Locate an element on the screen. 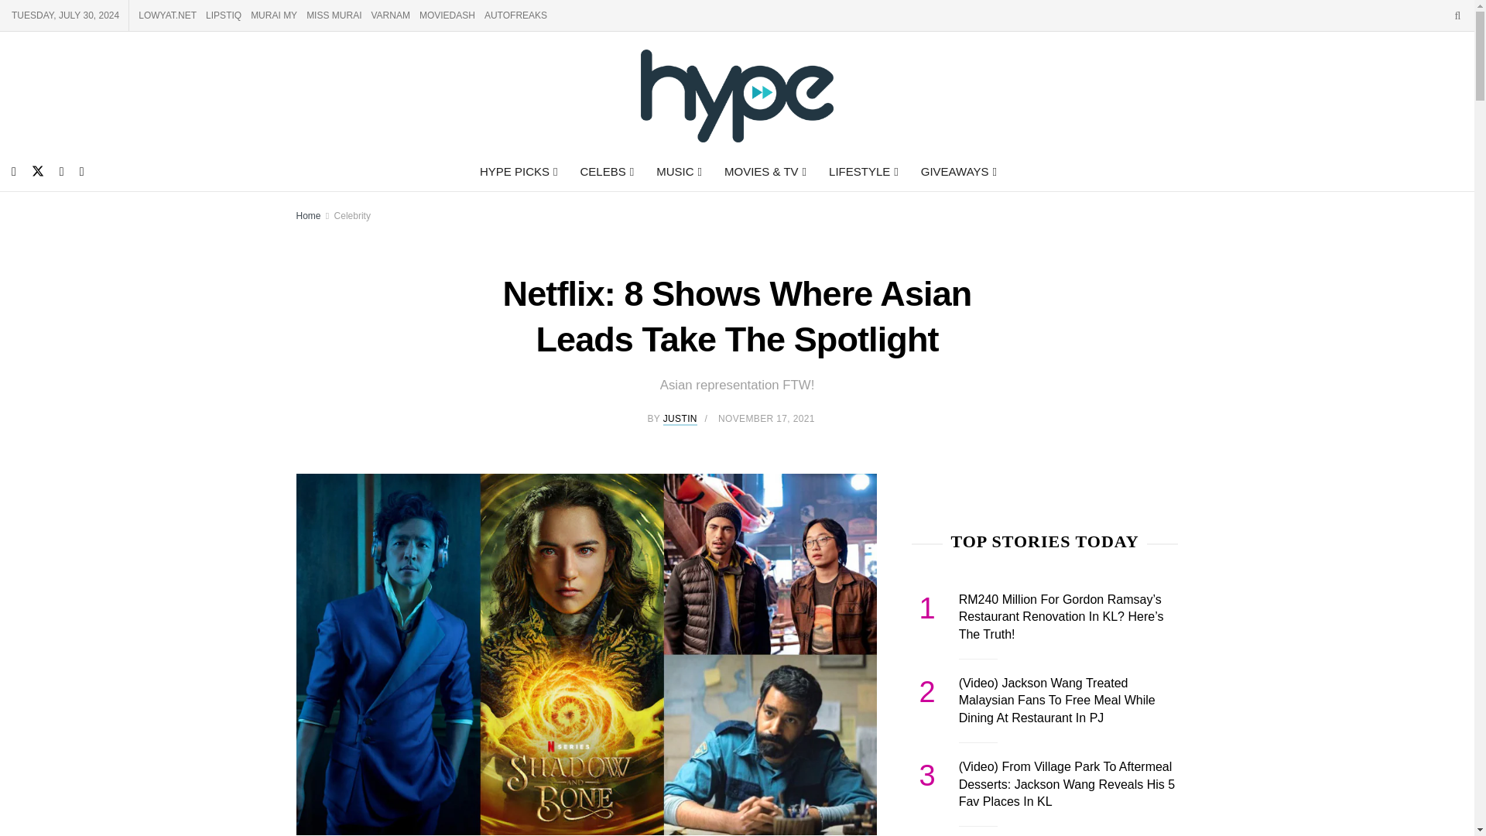  LOWYAT.NET is located at coordinates (167, 15).